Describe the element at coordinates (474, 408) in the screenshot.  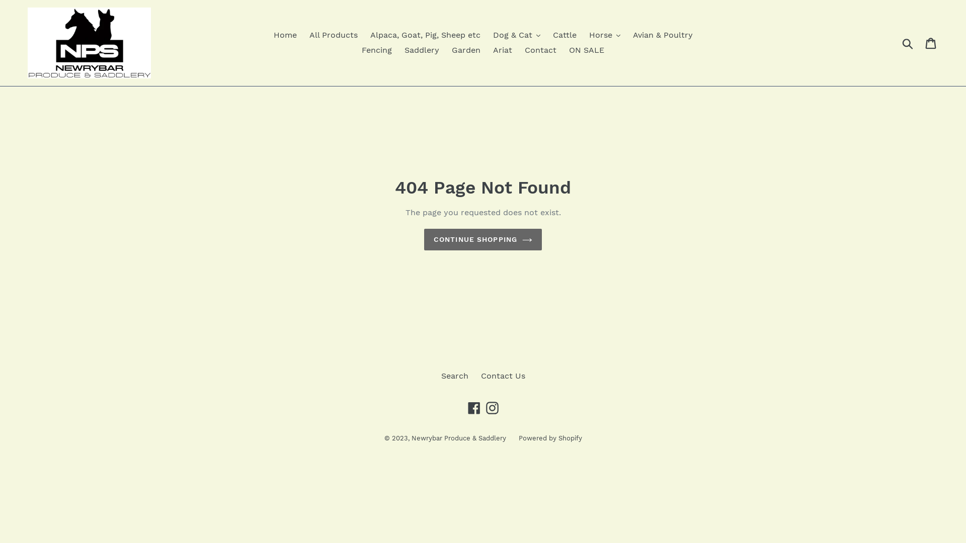
I see `Facebook` at that location.